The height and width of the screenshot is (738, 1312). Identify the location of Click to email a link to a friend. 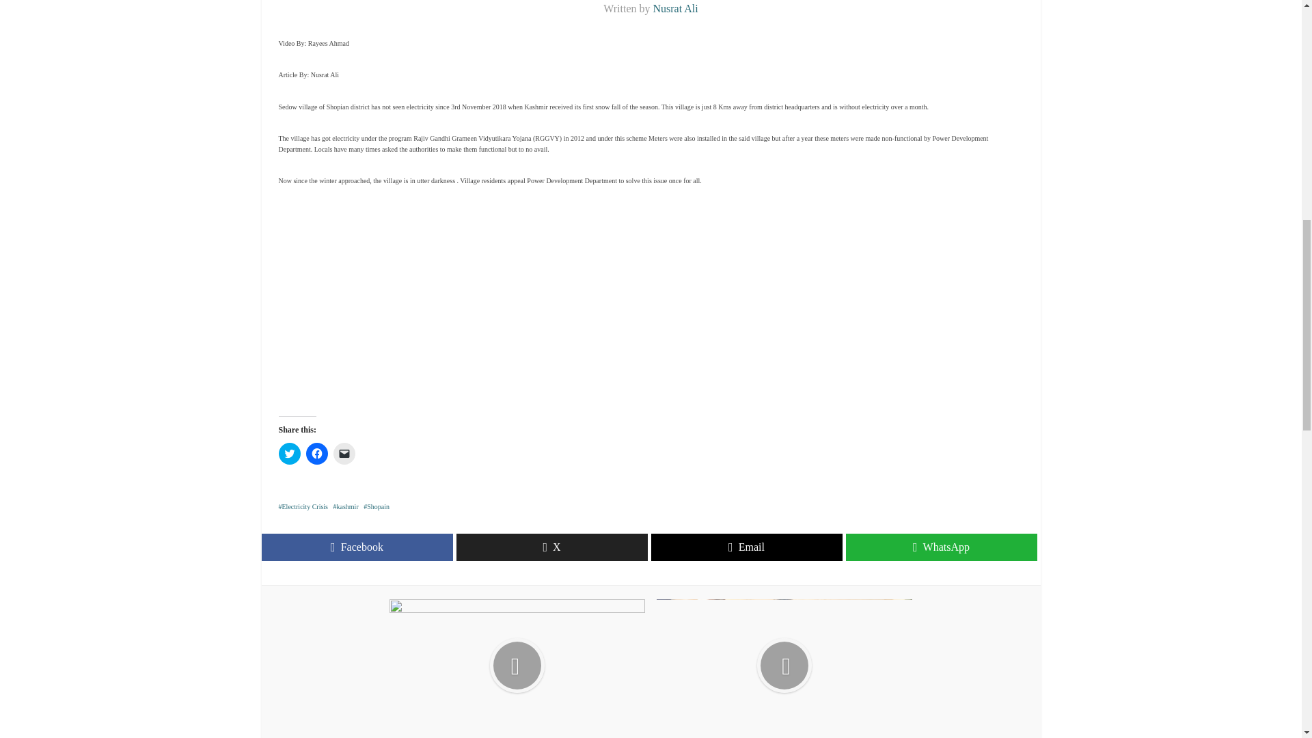
(344, 454).